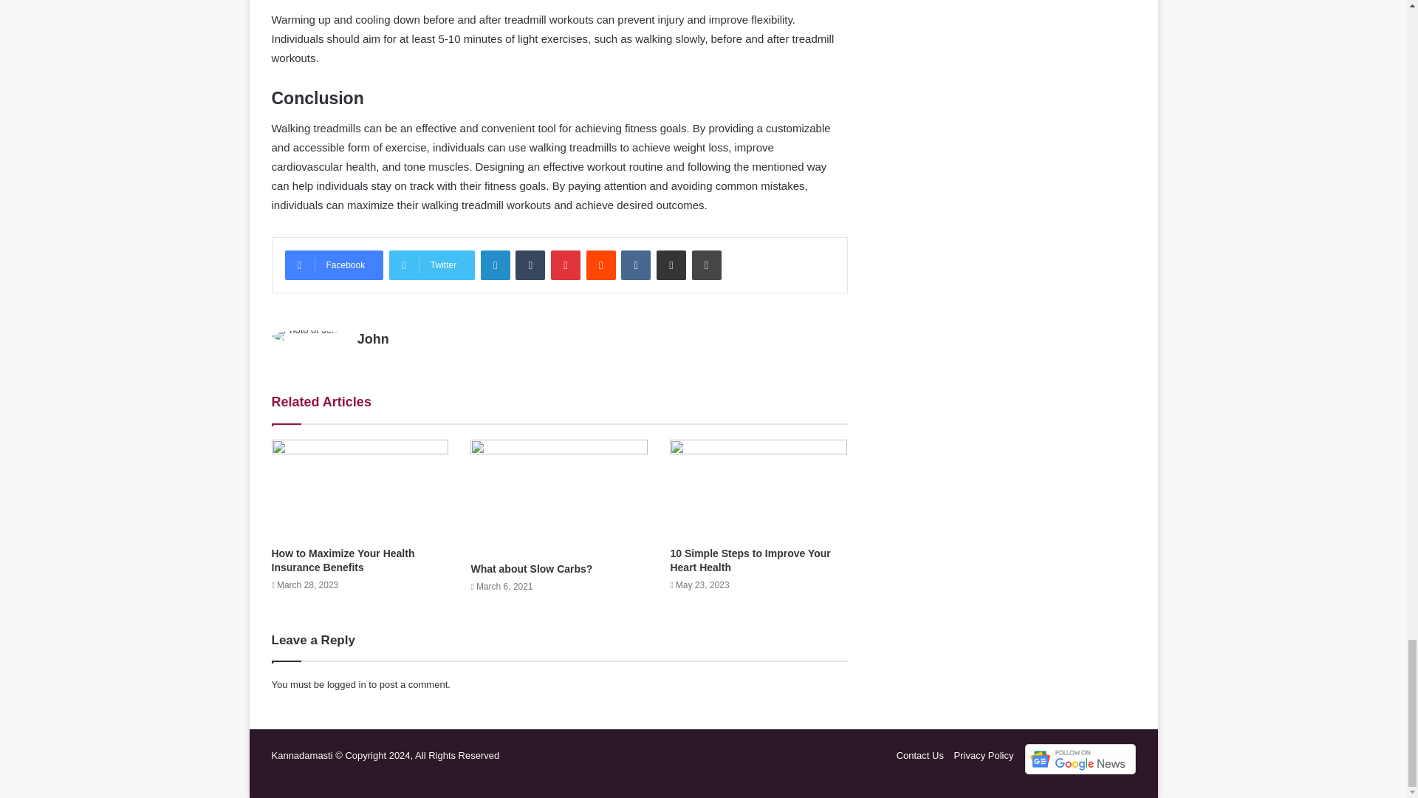 The height and width of the screenshot is (798, 1418). Describe the element at coordinates (431, 265) in the screenshot. I see `Twitter` at that location.